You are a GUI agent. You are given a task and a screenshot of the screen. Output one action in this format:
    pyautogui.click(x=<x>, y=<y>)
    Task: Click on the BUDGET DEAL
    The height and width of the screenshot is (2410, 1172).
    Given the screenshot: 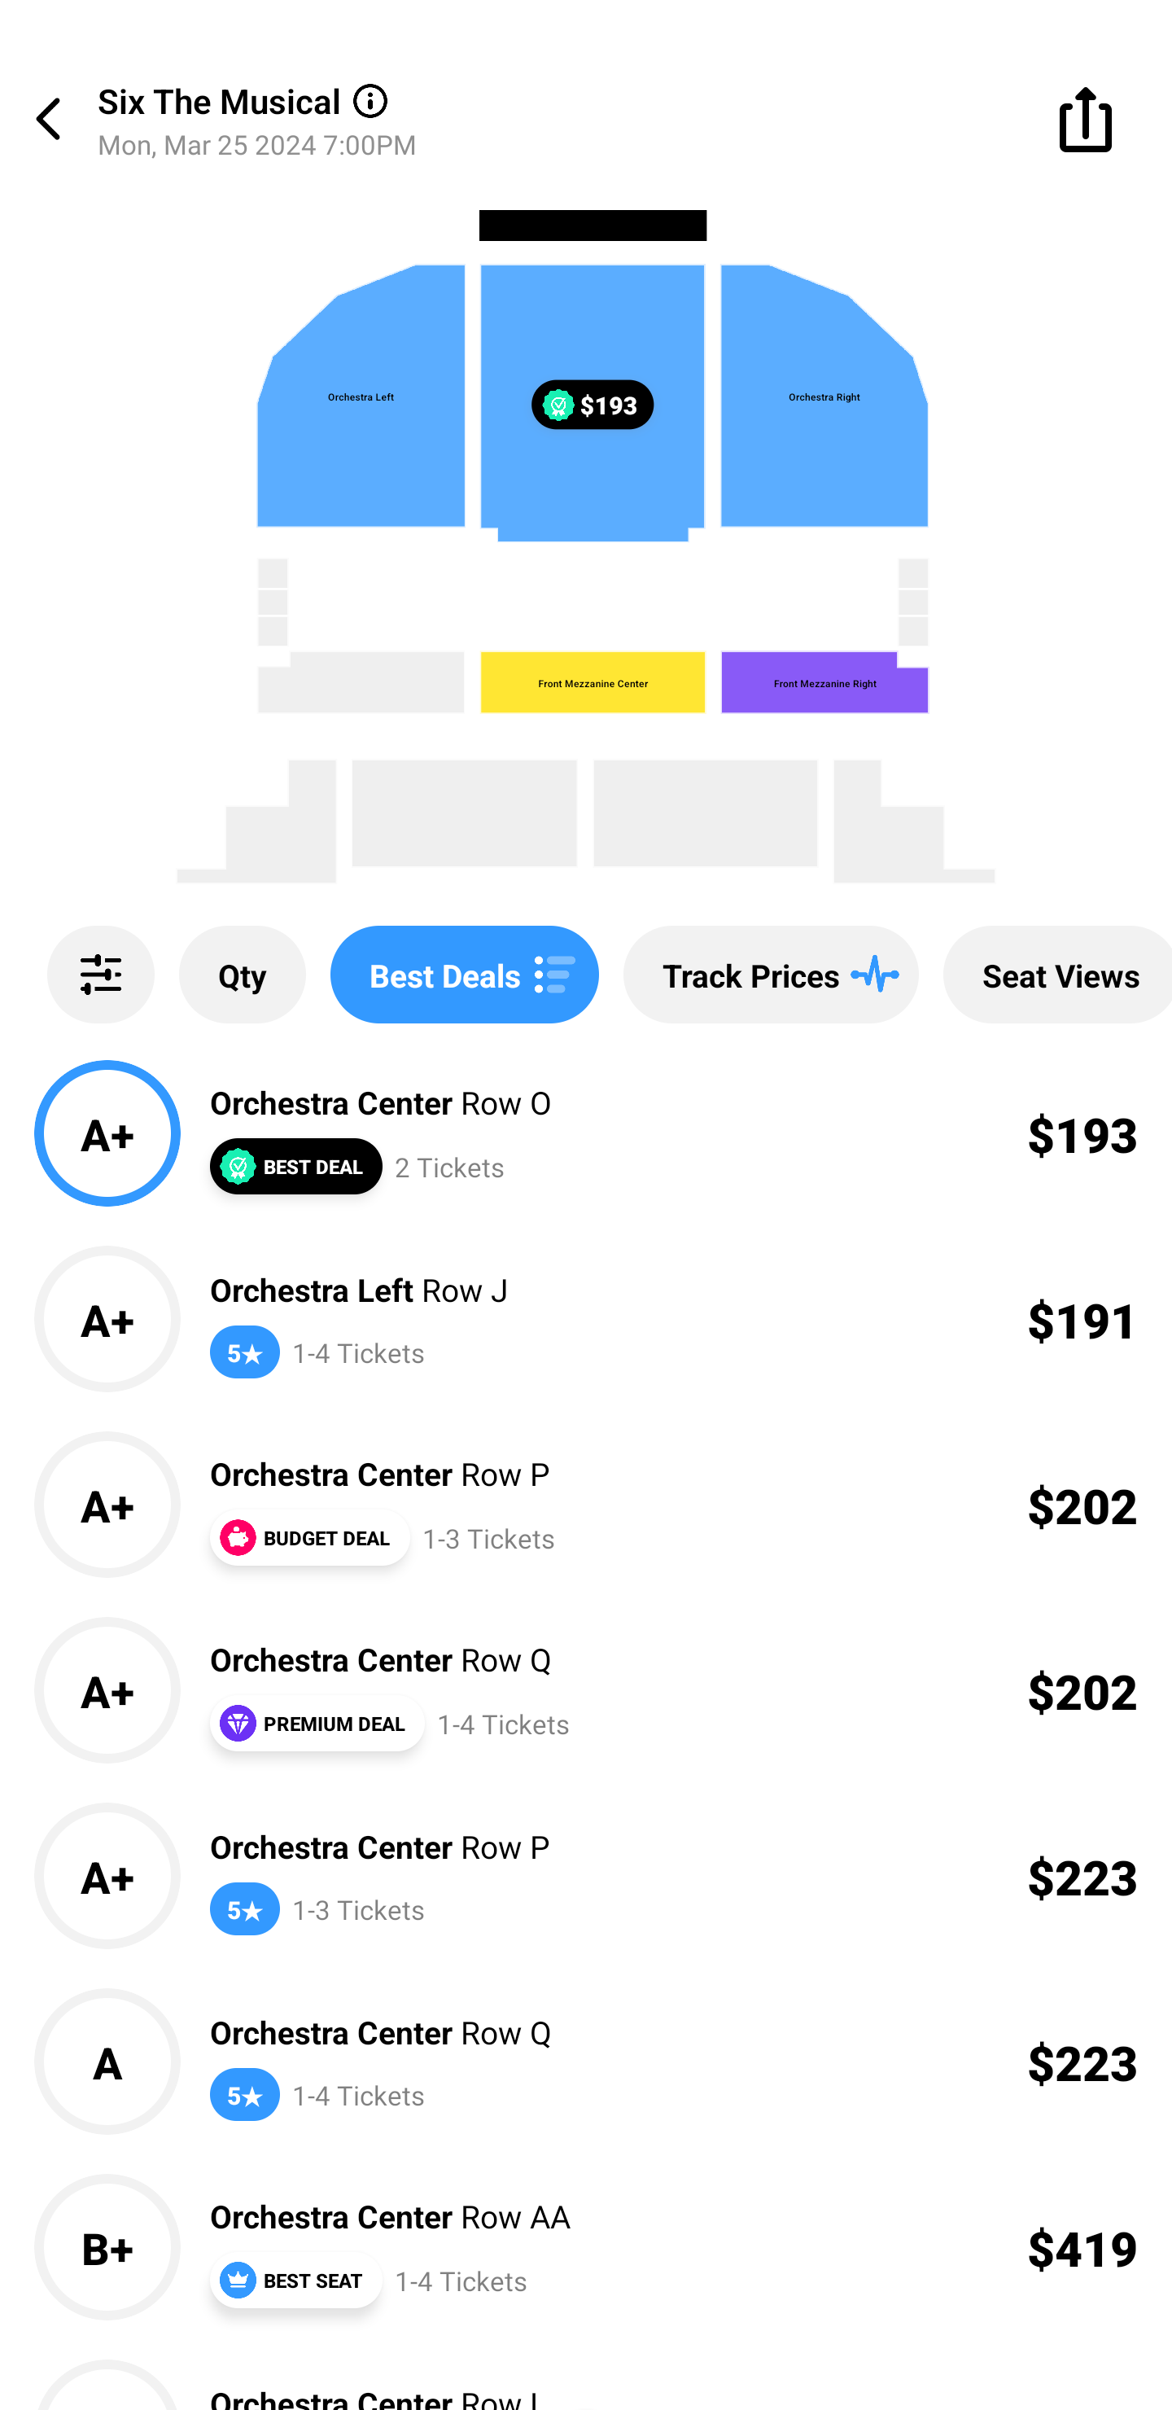 What is the action you would take?
    pyautogui.click(x=309, y=1537)
    